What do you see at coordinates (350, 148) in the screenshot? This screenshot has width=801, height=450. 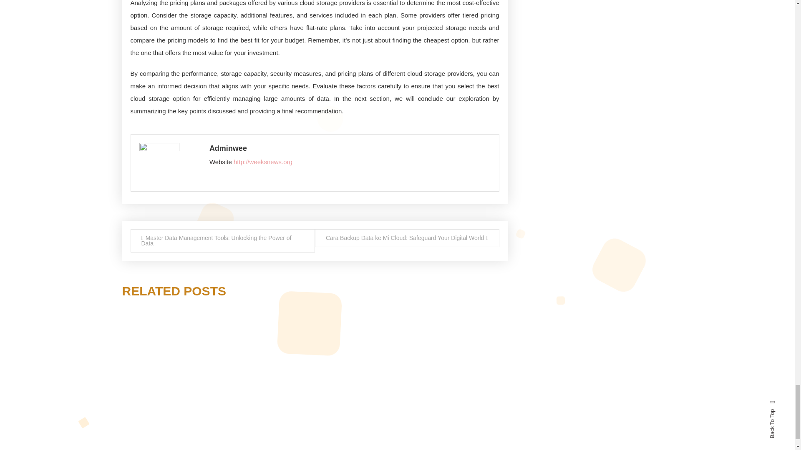 I see `Adminwee` at bounding box center [350, 148].